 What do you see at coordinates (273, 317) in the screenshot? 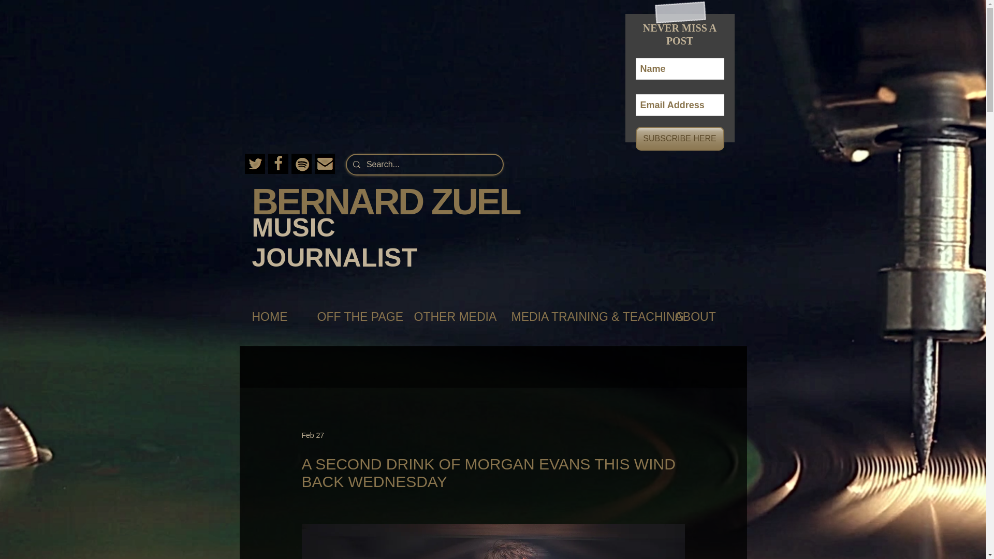
I see `HOME` at bounding box center [273, 317].